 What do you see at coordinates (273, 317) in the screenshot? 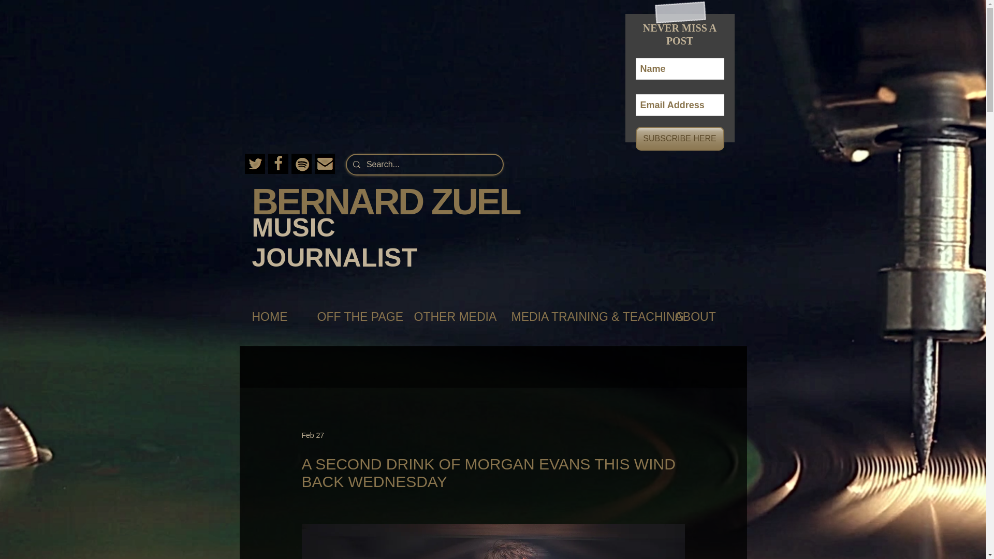
I see `HOME` at bounding box center [273, 317].